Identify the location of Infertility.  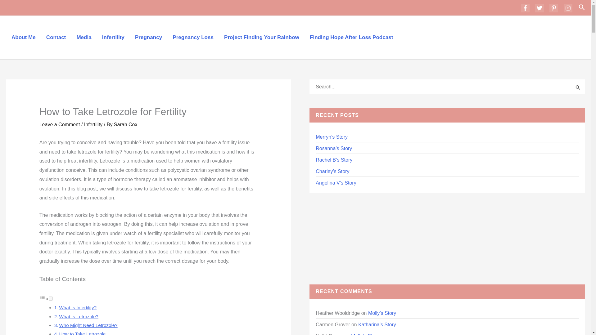
(93, 125).